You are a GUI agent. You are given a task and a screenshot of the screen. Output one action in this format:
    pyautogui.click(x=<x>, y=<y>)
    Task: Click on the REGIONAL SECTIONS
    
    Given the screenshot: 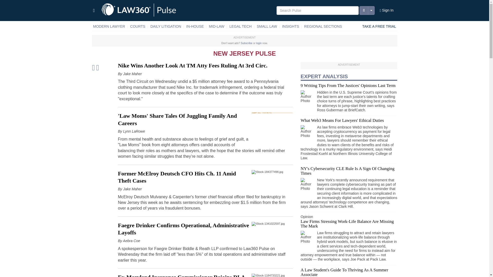 What is the action you would take?
    pyautogui.click(x=323, y=26)
    